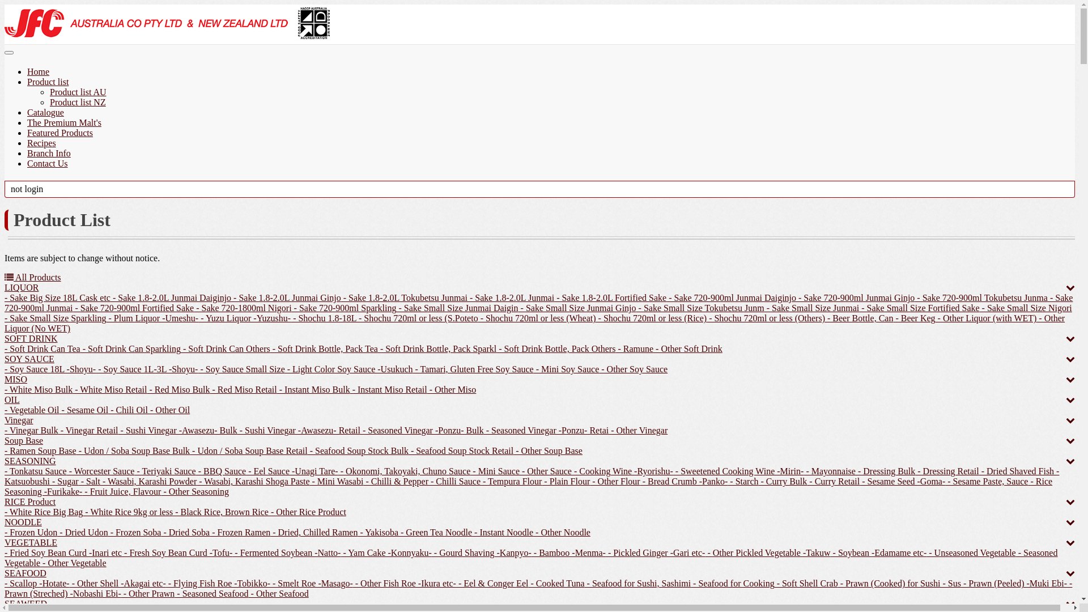 This screenshot has width=1088, height=612. What do you see at coordinates (245, 318) in the screenshot?
I see `- Yuzu Liquor -Yuzushu-` at bounding box center [245, 318].